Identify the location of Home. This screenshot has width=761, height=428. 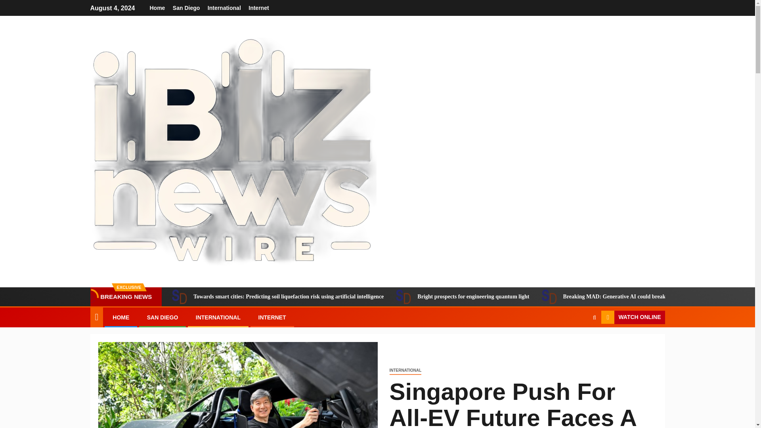
(157, 8).